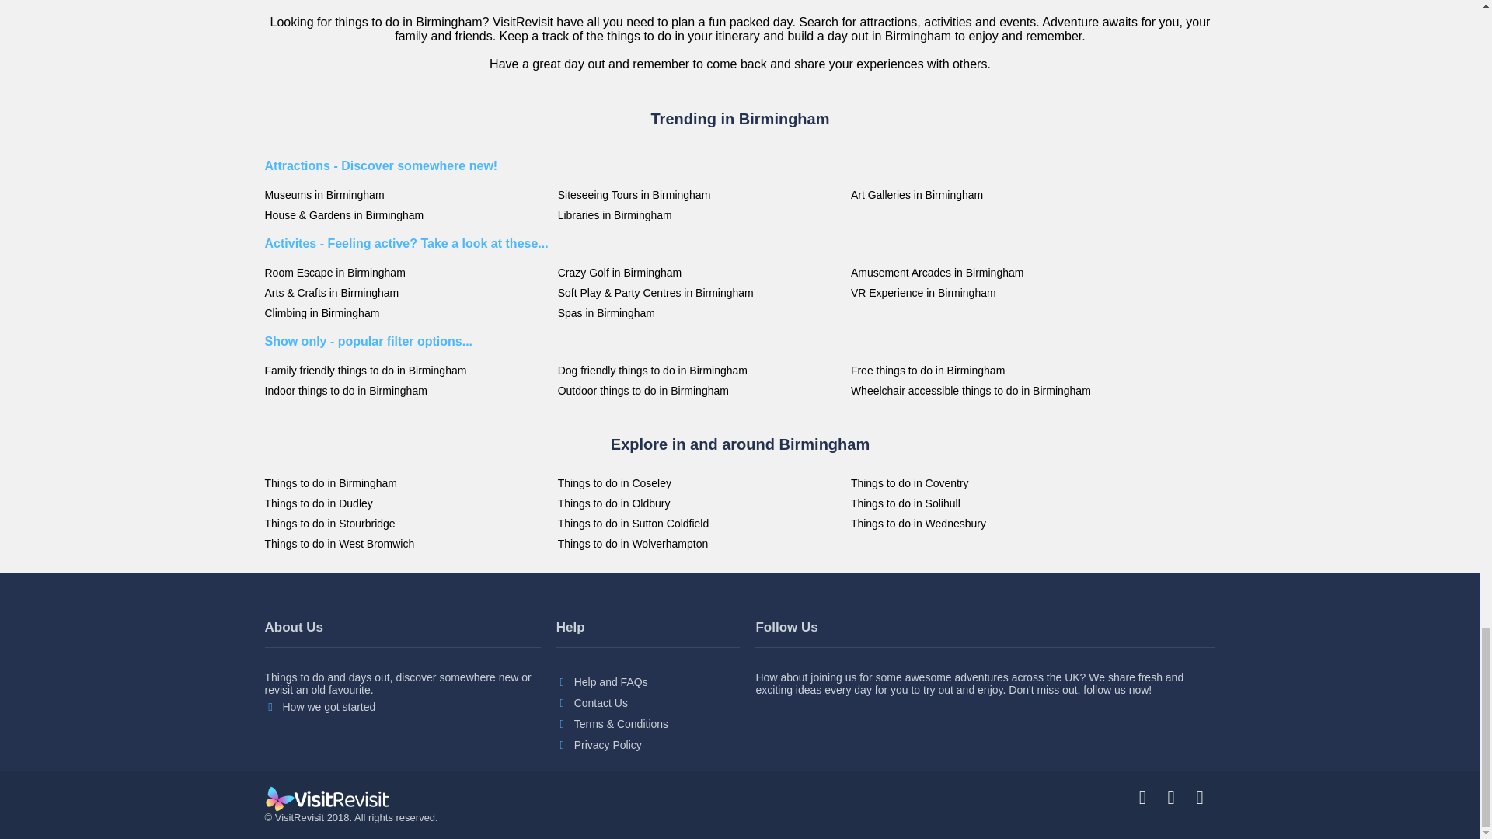 This screenshot has width=1492, height=839. What do you see at coordinates (406, 195) in the screenshot?
I see `Museums in Birmingham` at bounding box center [406, 195].